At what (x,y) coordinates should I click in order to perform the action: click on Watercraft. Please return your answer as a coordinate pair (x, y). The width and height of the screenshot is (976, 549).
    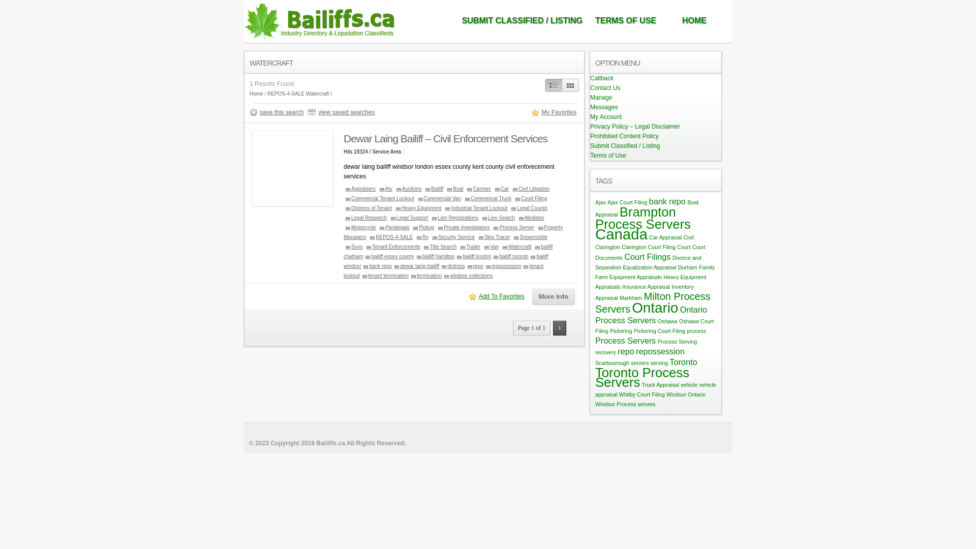
    Looking at the image, I should click on (516, 247).